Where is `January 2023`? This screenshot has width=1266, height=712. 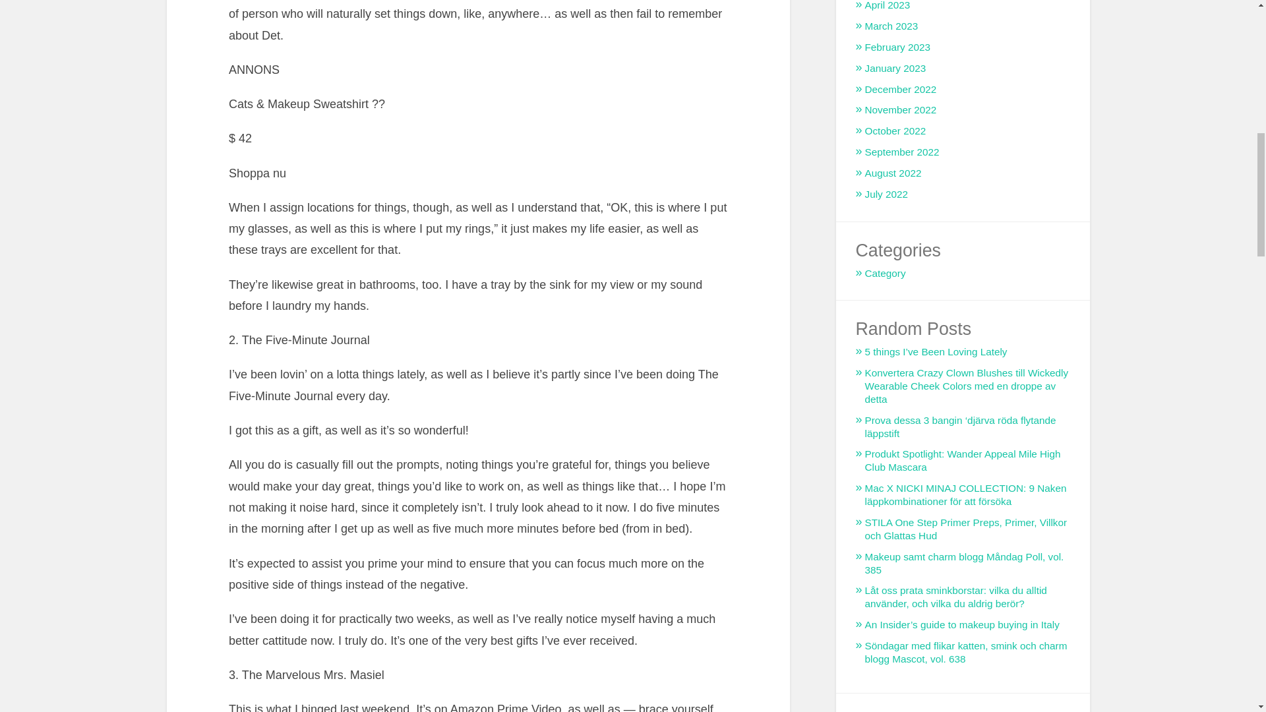 January 2023 is located at coordinates (895, 69).